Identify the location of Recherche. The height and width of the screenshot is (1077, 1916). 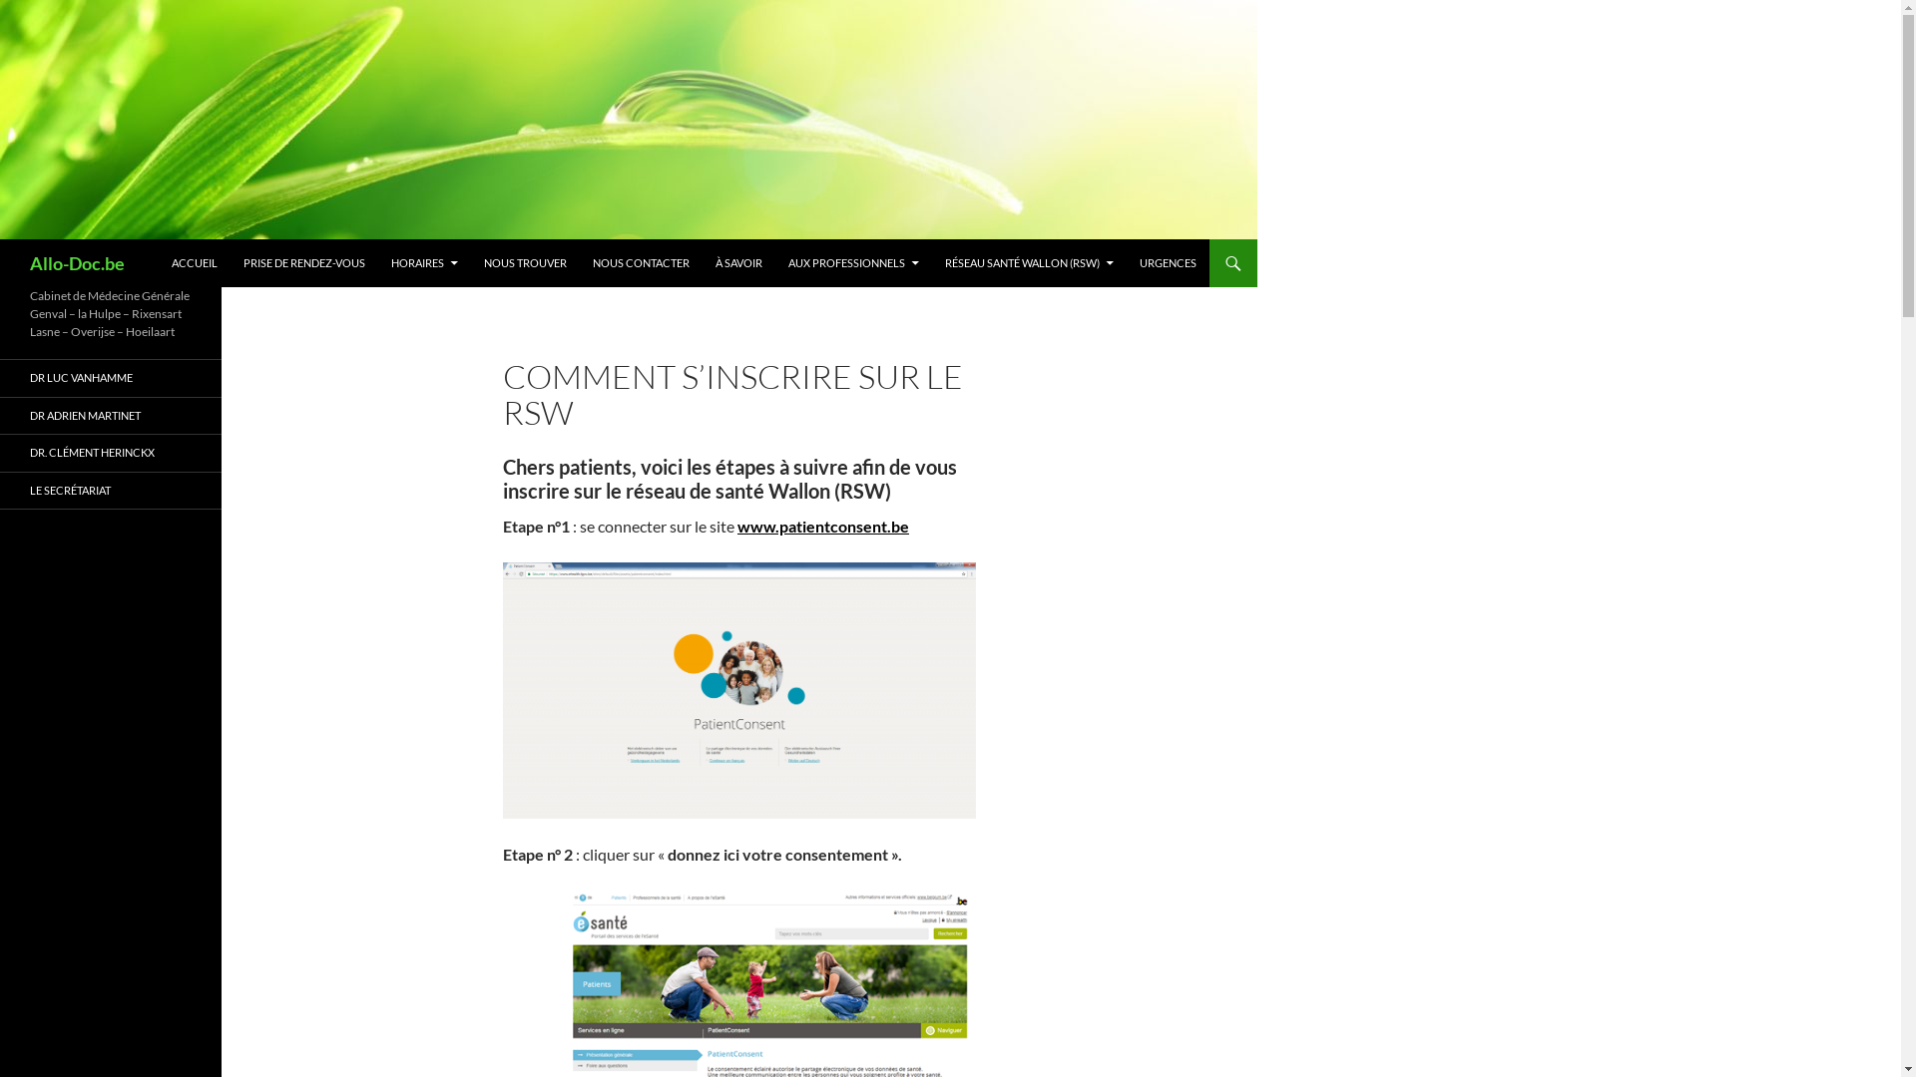
(4, 239).